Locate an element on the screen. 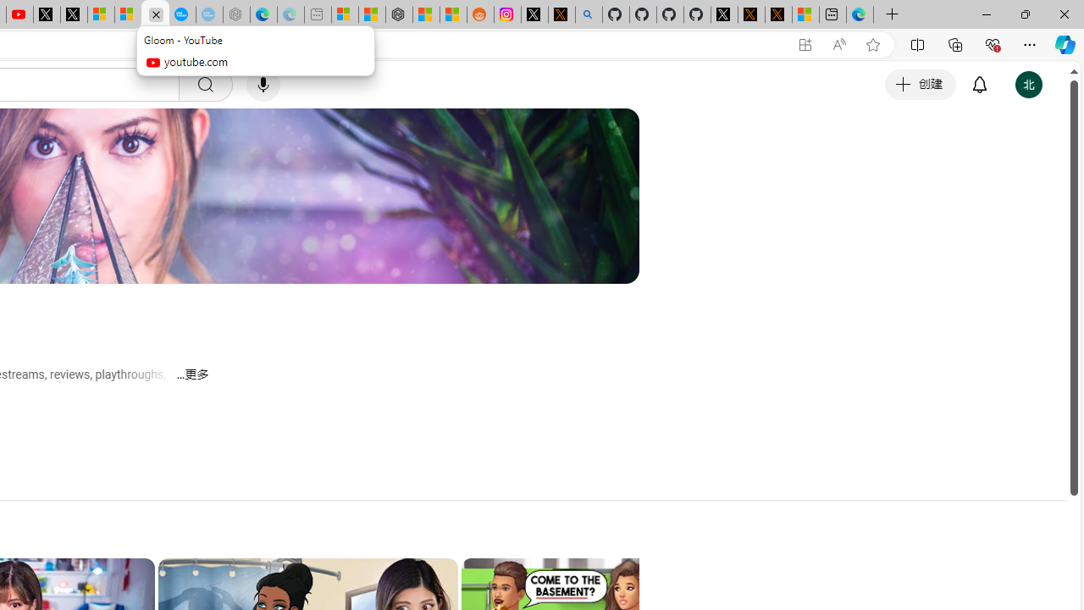  Welcome to Microsoft Edge is located at coordinates (859, 15).